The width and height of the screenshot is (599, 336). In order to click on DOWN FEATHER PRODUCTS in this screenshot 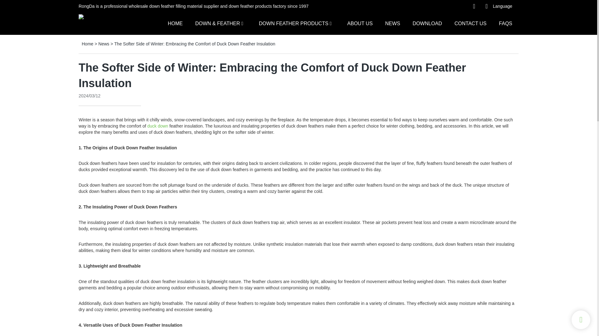, I will do `click(293, 23)`.